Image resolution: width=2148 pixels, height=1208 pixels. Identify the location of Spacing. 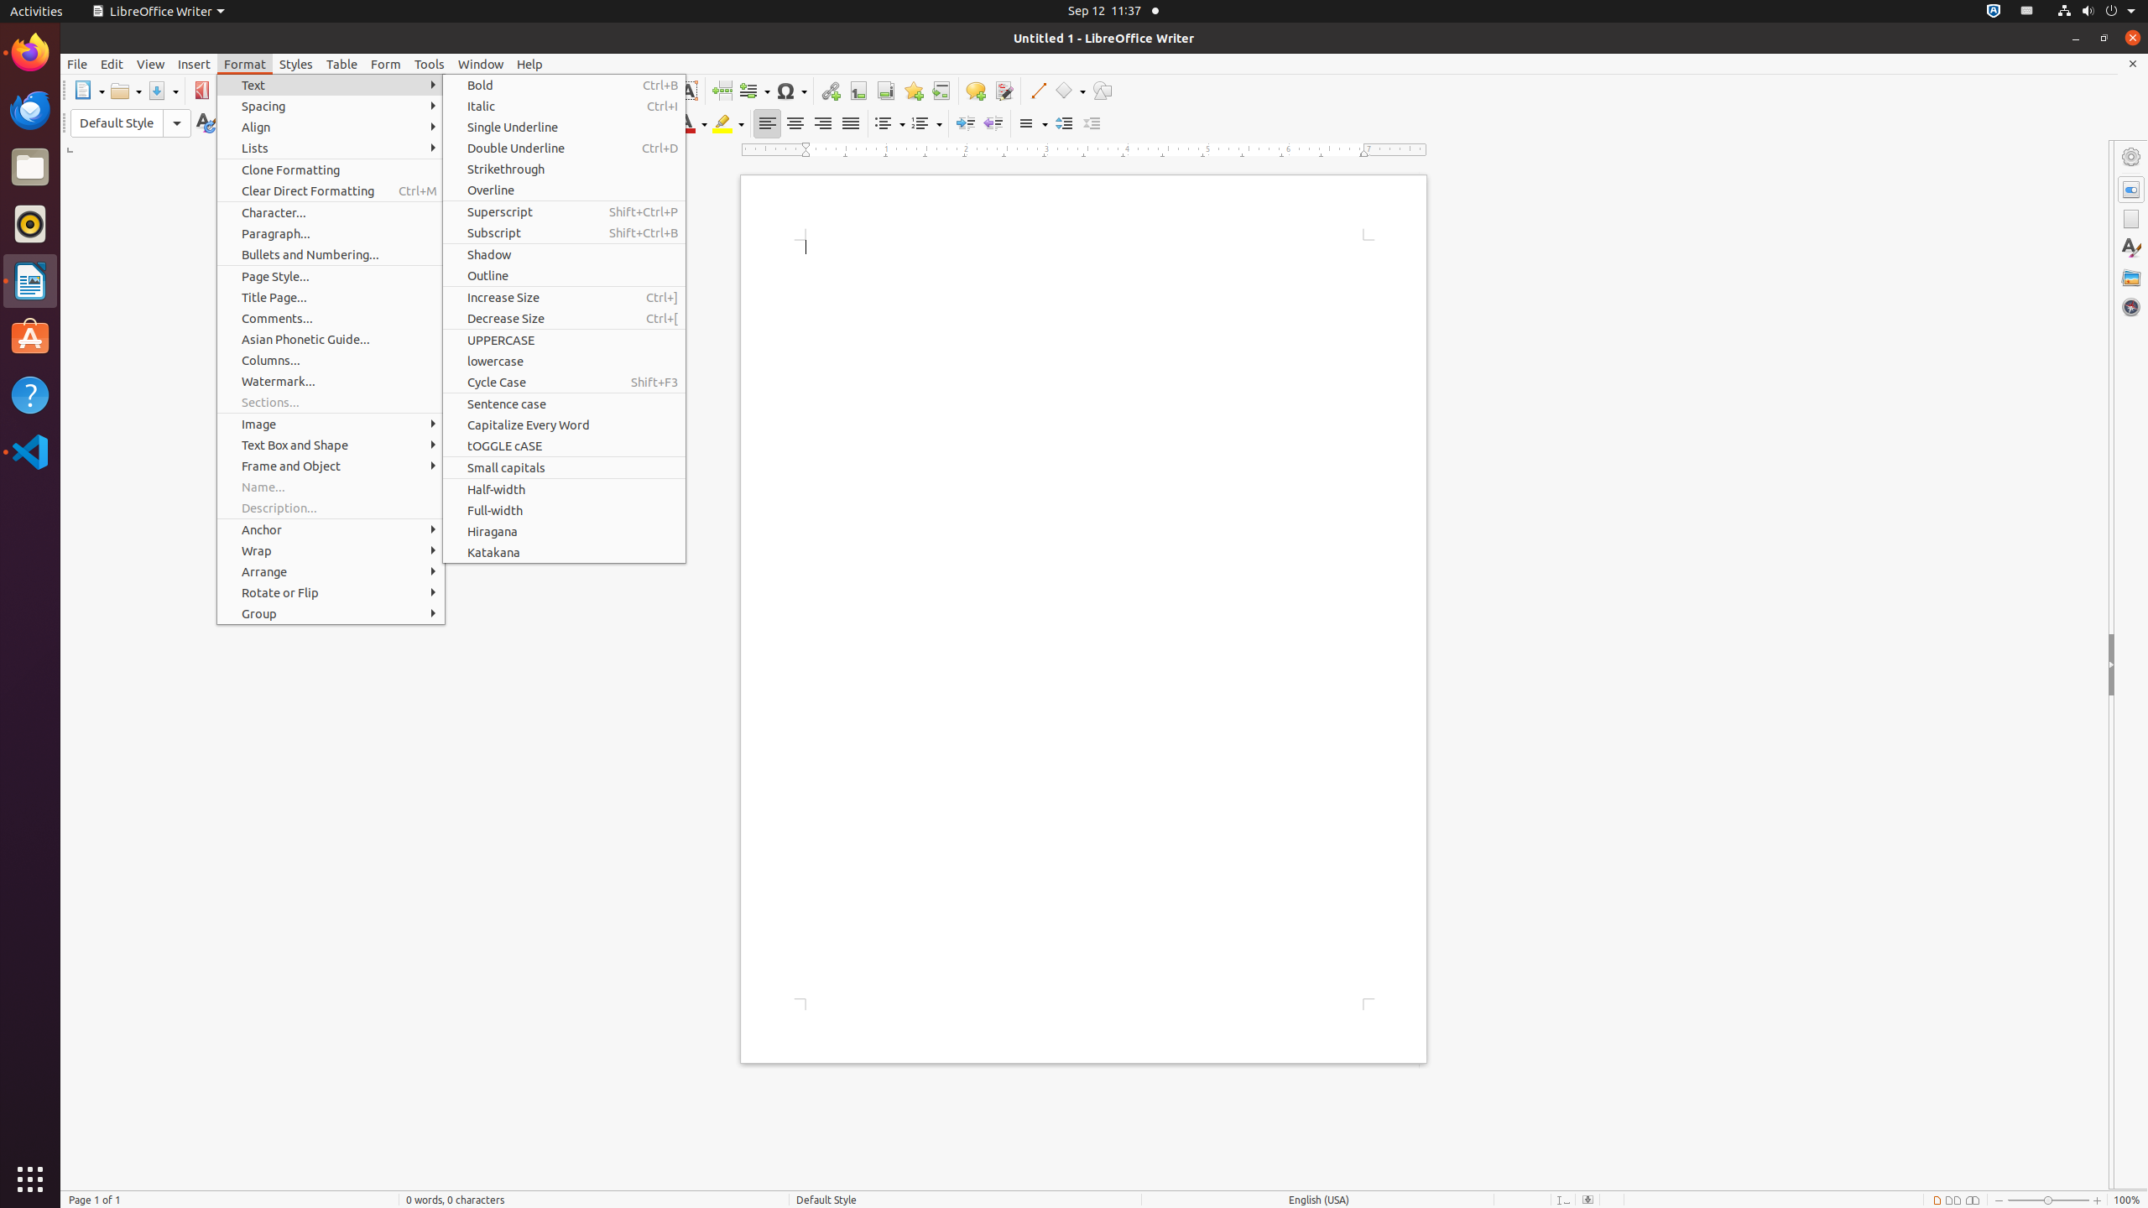
(331, 106).